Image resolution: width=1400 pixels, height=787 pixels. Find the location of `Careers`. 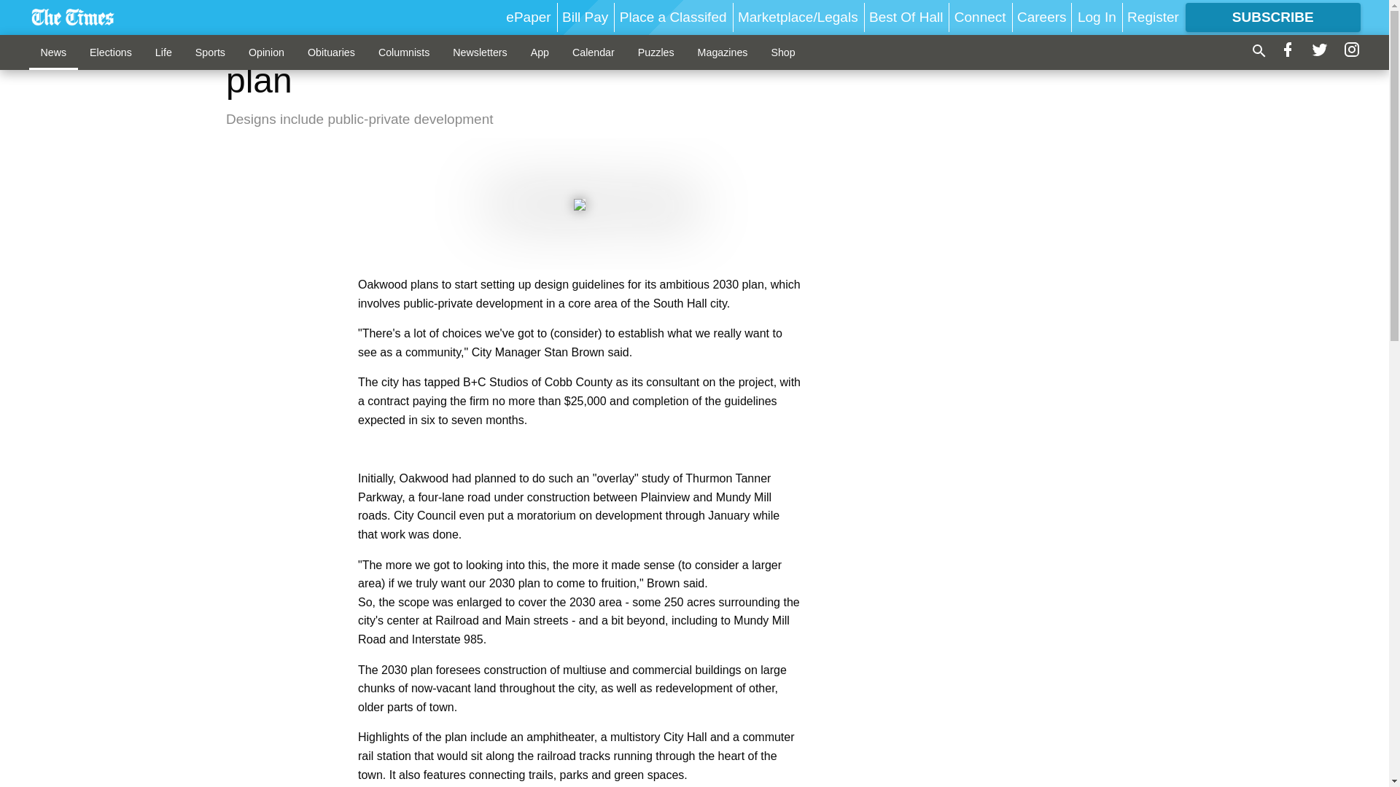

Careers is located at coordinates (1042, 17).